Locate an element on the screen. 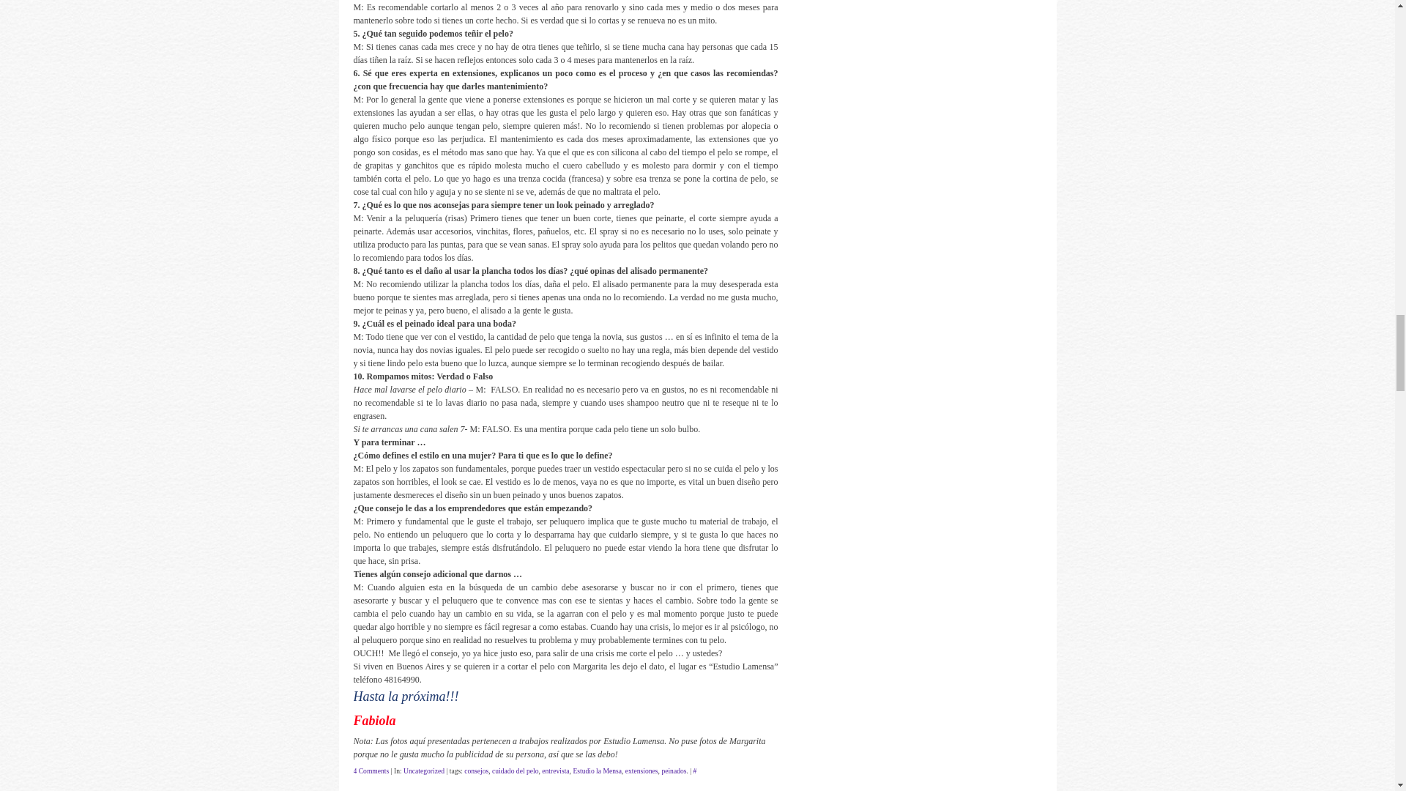 This screenshot has width=1406, height=791. Estudio la Mensa is located at coordinates (596, 770).